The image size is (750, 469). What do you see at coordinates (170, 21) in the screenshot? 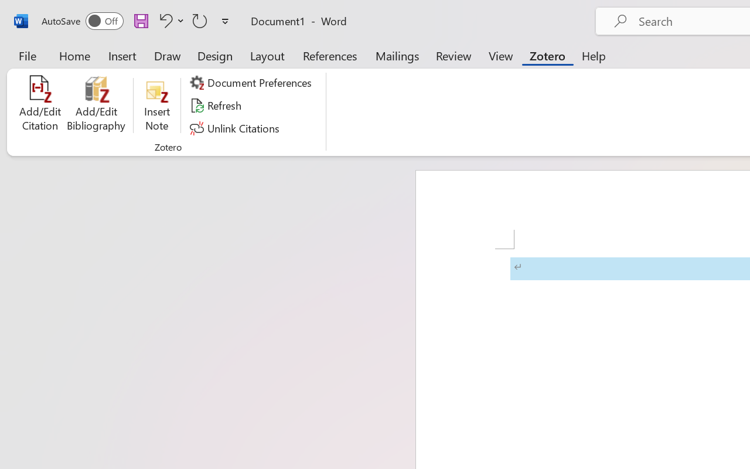
I see `Undo Apply Quick Style` at bounding box center [170, 21].